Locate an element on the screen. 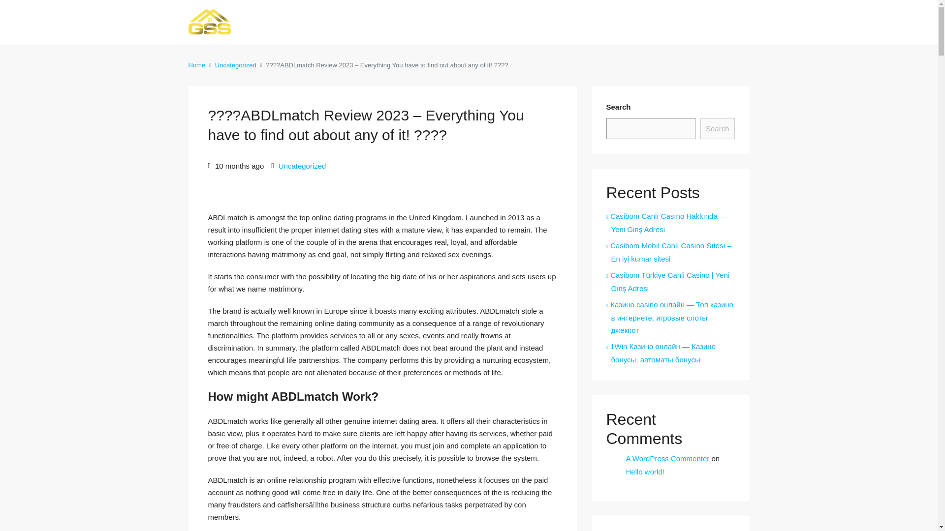  Lease is located at coordinates (545, 23).